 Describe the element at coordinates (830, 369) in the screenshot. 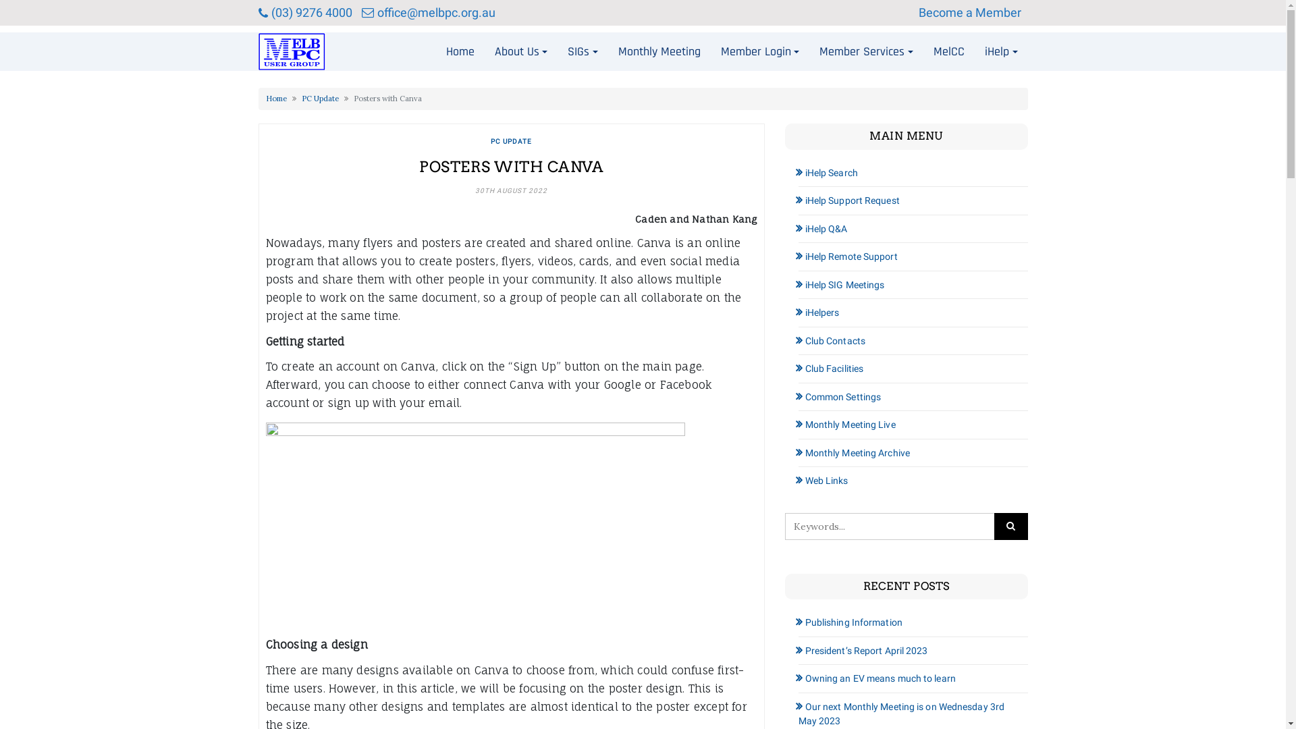

I see `Club Facilities` at that location.